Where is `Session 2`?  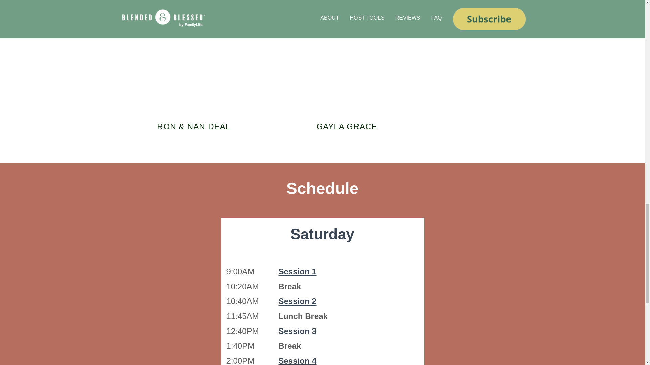
Session 2 is located at coordinates (297, 301).